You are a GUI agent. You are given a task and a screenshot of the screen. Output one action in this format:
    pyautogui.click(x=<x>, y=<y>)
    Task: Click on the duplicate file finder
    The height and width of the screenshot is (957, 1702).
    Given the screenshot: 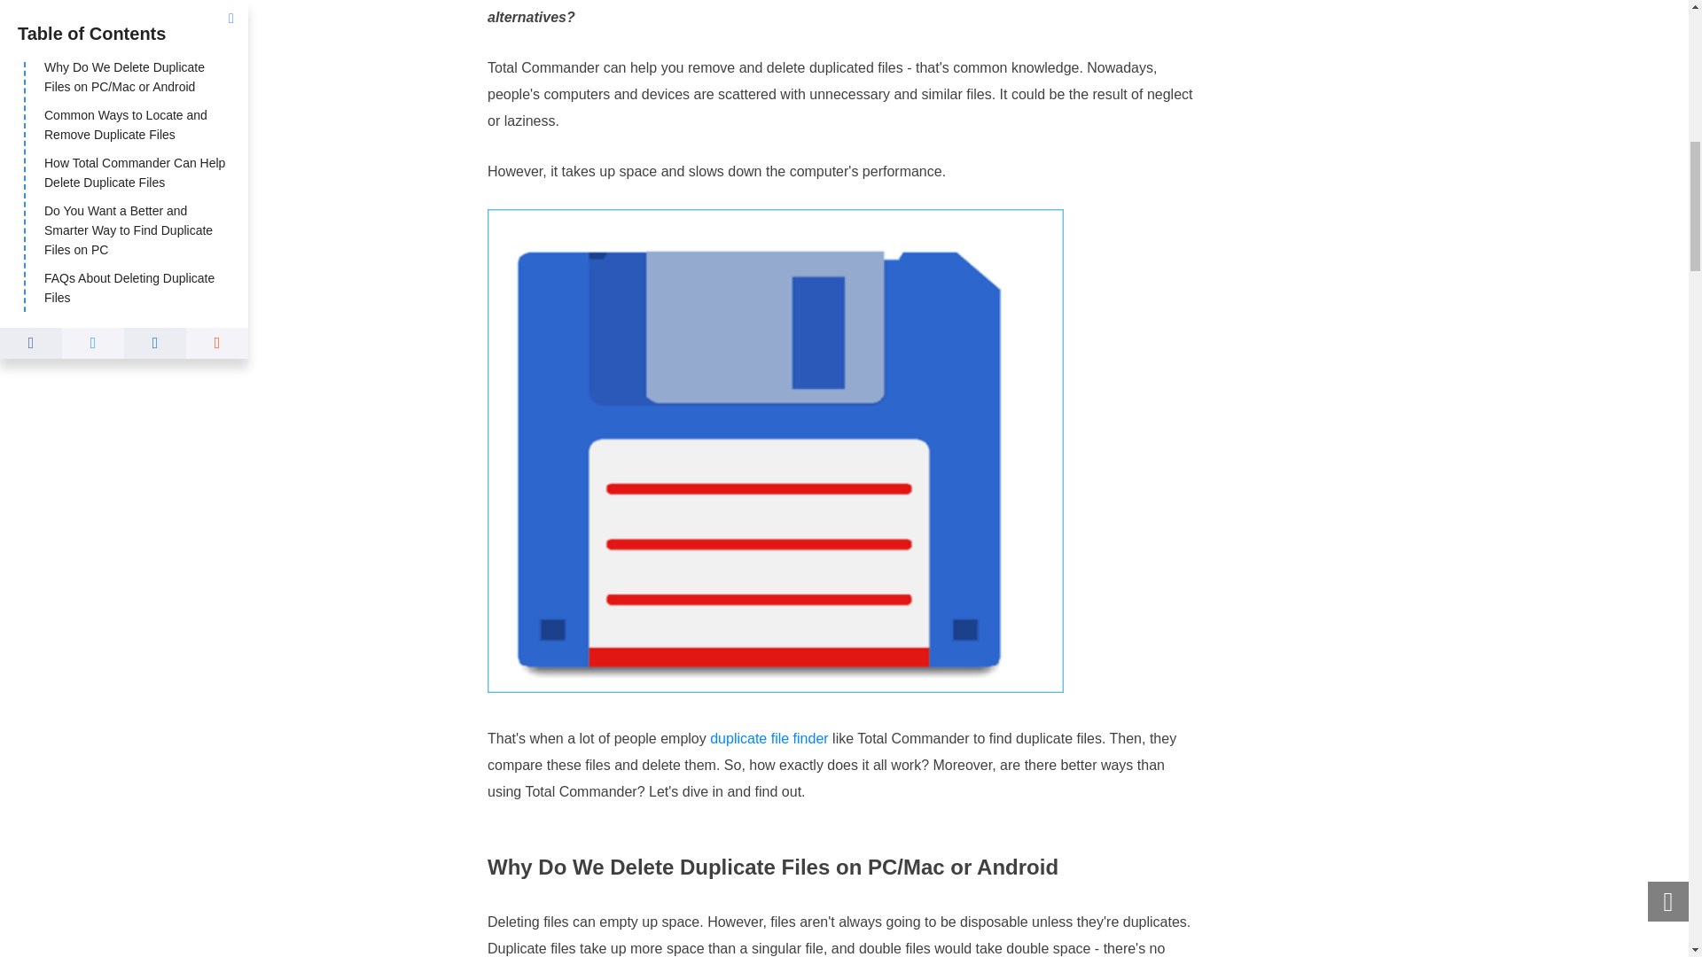 What is the action you would take?
    pyautogui.click(x=768, y=739)
    